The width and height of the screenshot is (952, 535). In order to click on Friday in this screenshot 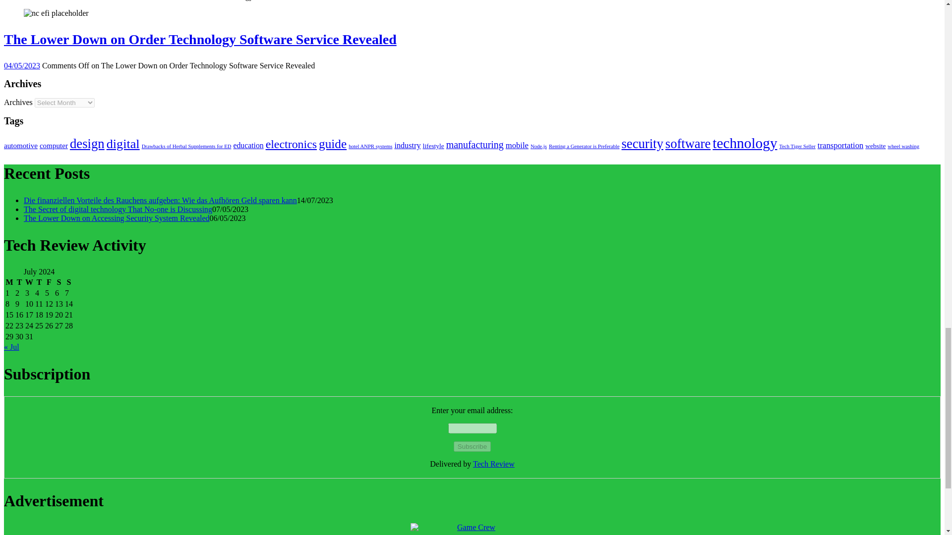, I will do `click(49, 282)`.